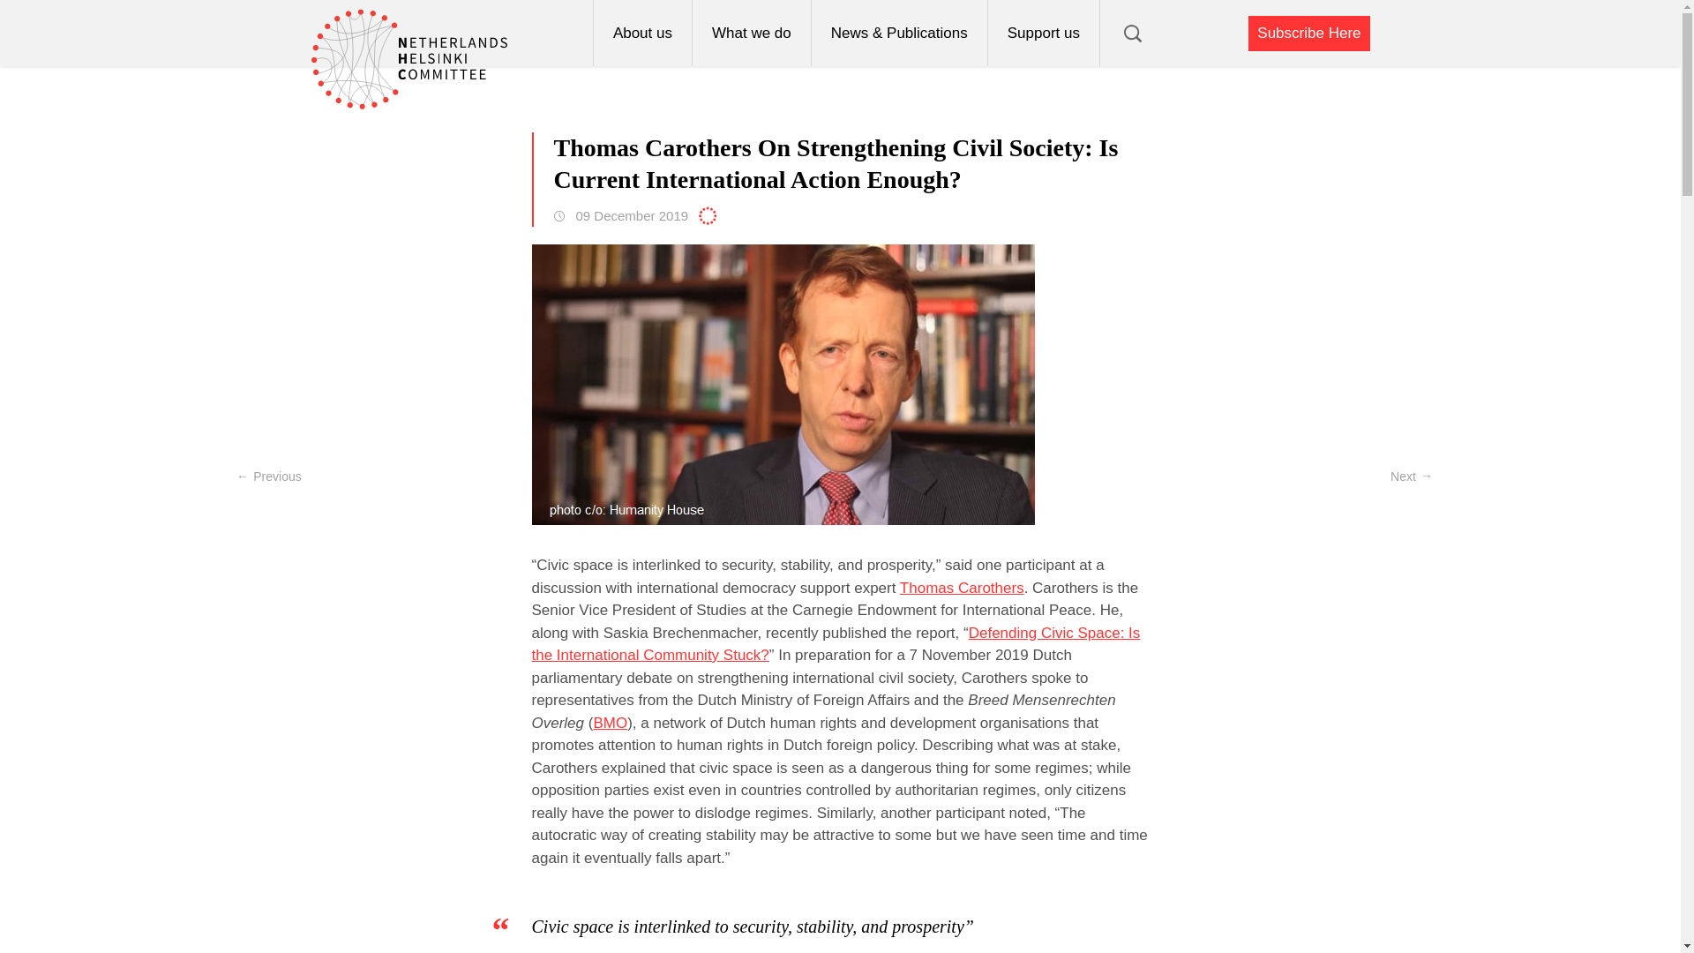  Describe the element at coordinates (268, 476) in the screenshot. I see `Previous` at that location.